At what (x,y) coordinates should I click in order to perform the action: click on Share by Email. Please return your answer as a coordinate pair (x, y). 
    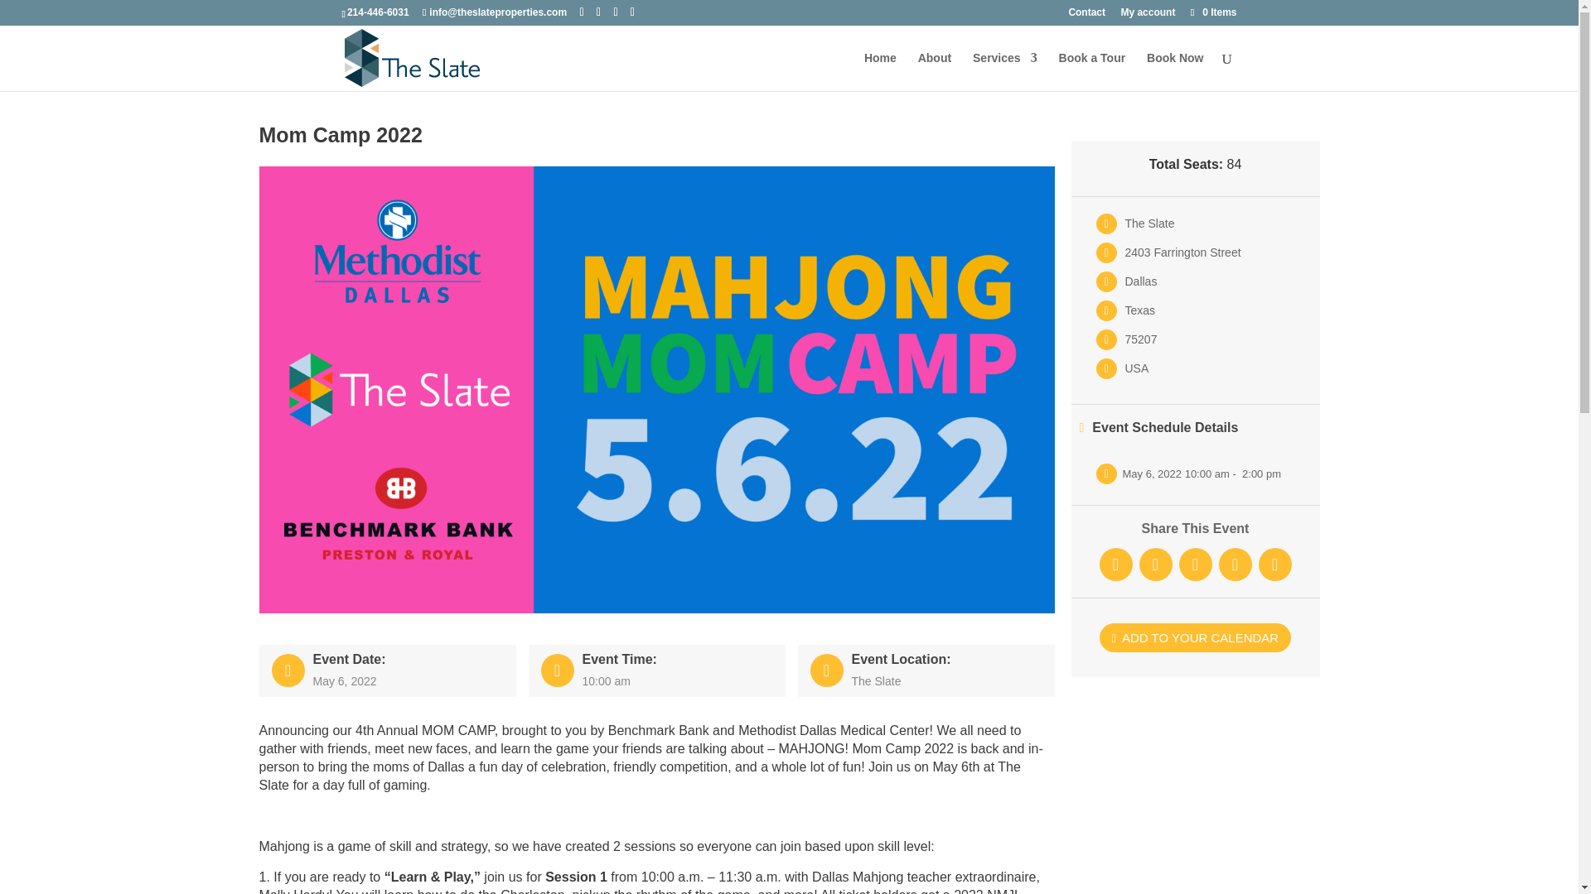
    Looking at the image, I should click on (1274, 565).